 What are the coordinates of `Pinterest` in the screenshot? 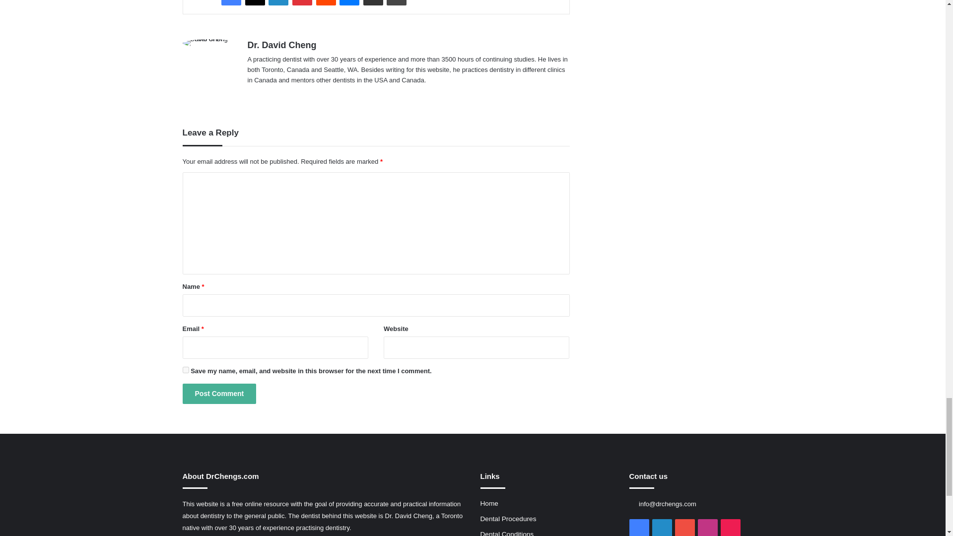 It's located at (302, 2).